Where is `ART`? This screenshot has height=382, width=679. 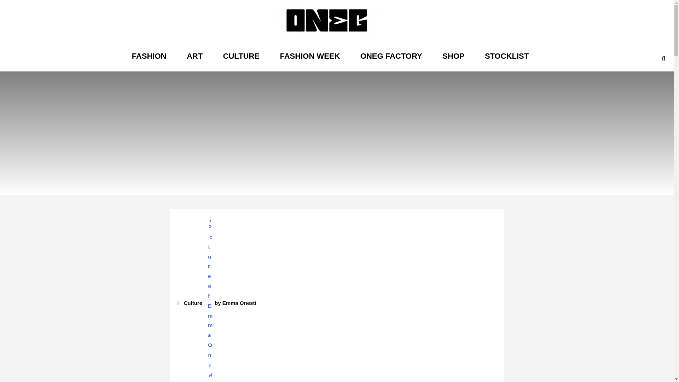 ART is located at coordinates (195, 56).